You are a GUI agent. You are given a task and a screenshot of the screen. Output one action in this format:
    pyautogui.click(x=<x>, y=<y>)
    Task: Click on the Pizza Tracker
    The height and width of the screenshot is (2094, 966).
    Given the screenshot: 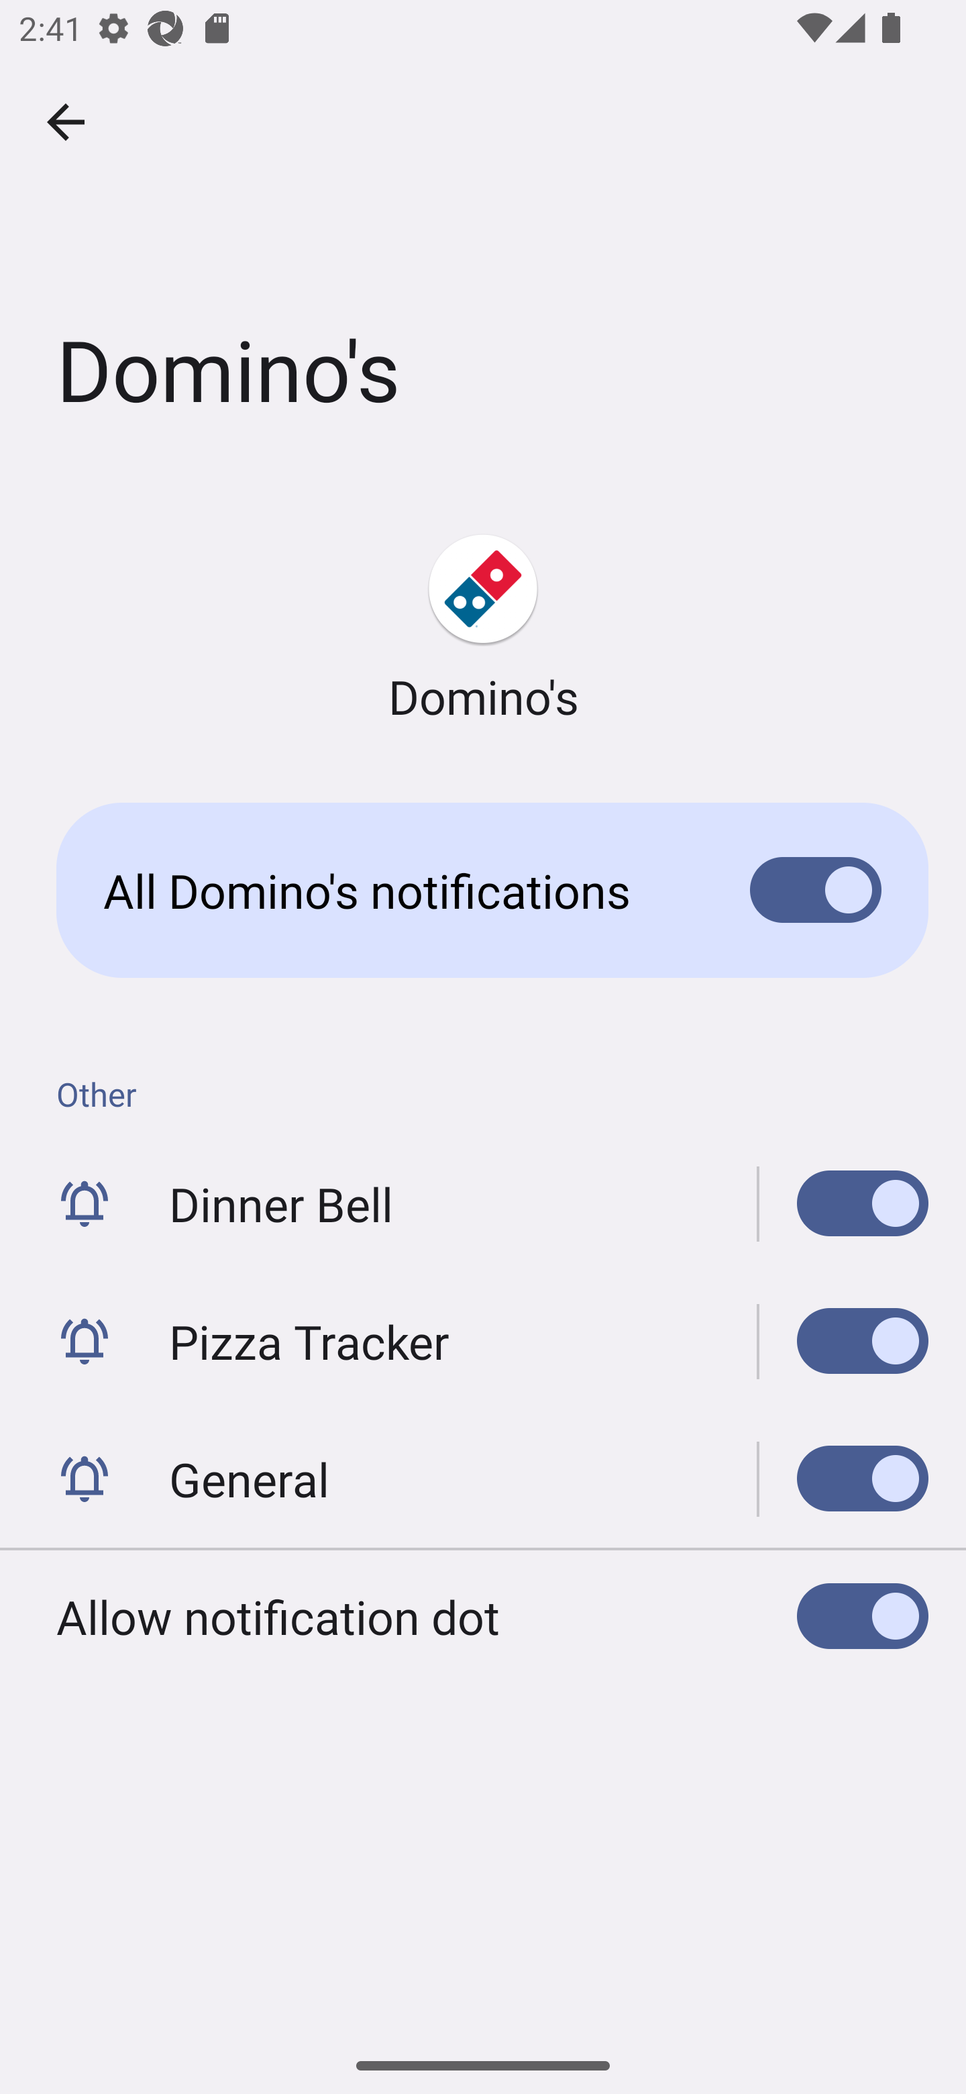 What is the action you would take?
    pyautogui.click(x=483, y=1341)
    